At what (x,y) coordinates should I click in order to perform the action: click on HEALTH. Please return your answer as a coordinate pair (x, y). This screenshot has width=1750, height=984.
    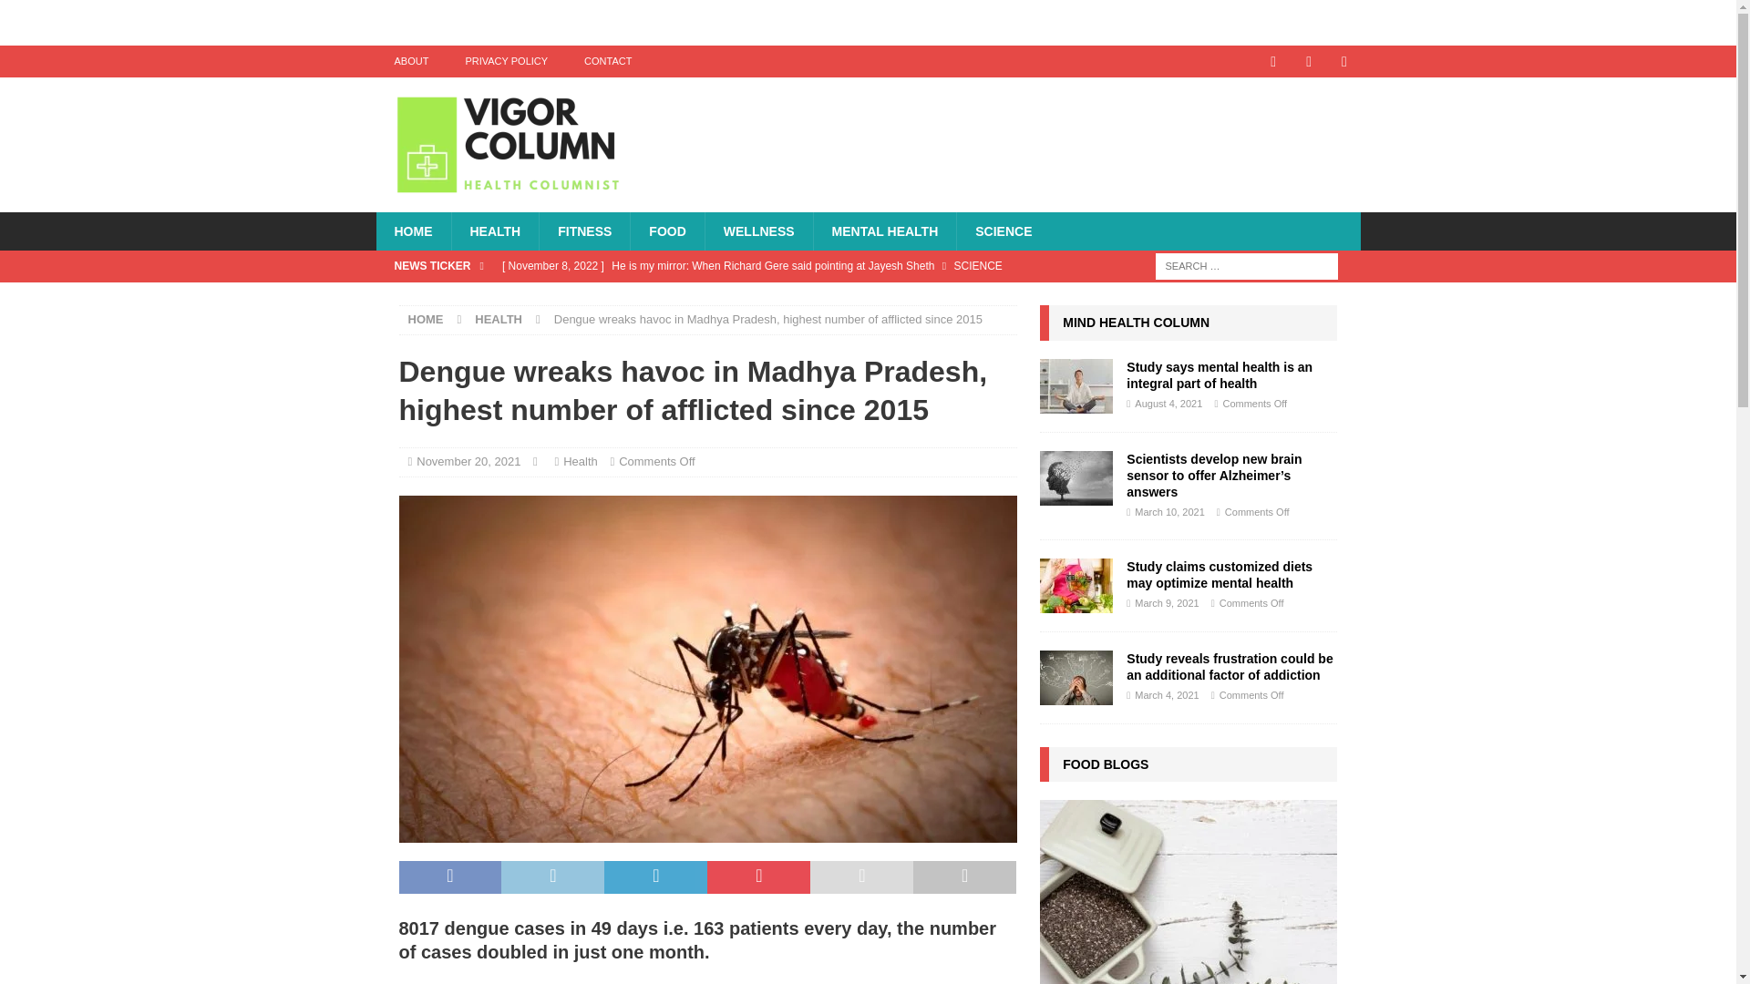
    Looking at the image, I should click on (494, 231).